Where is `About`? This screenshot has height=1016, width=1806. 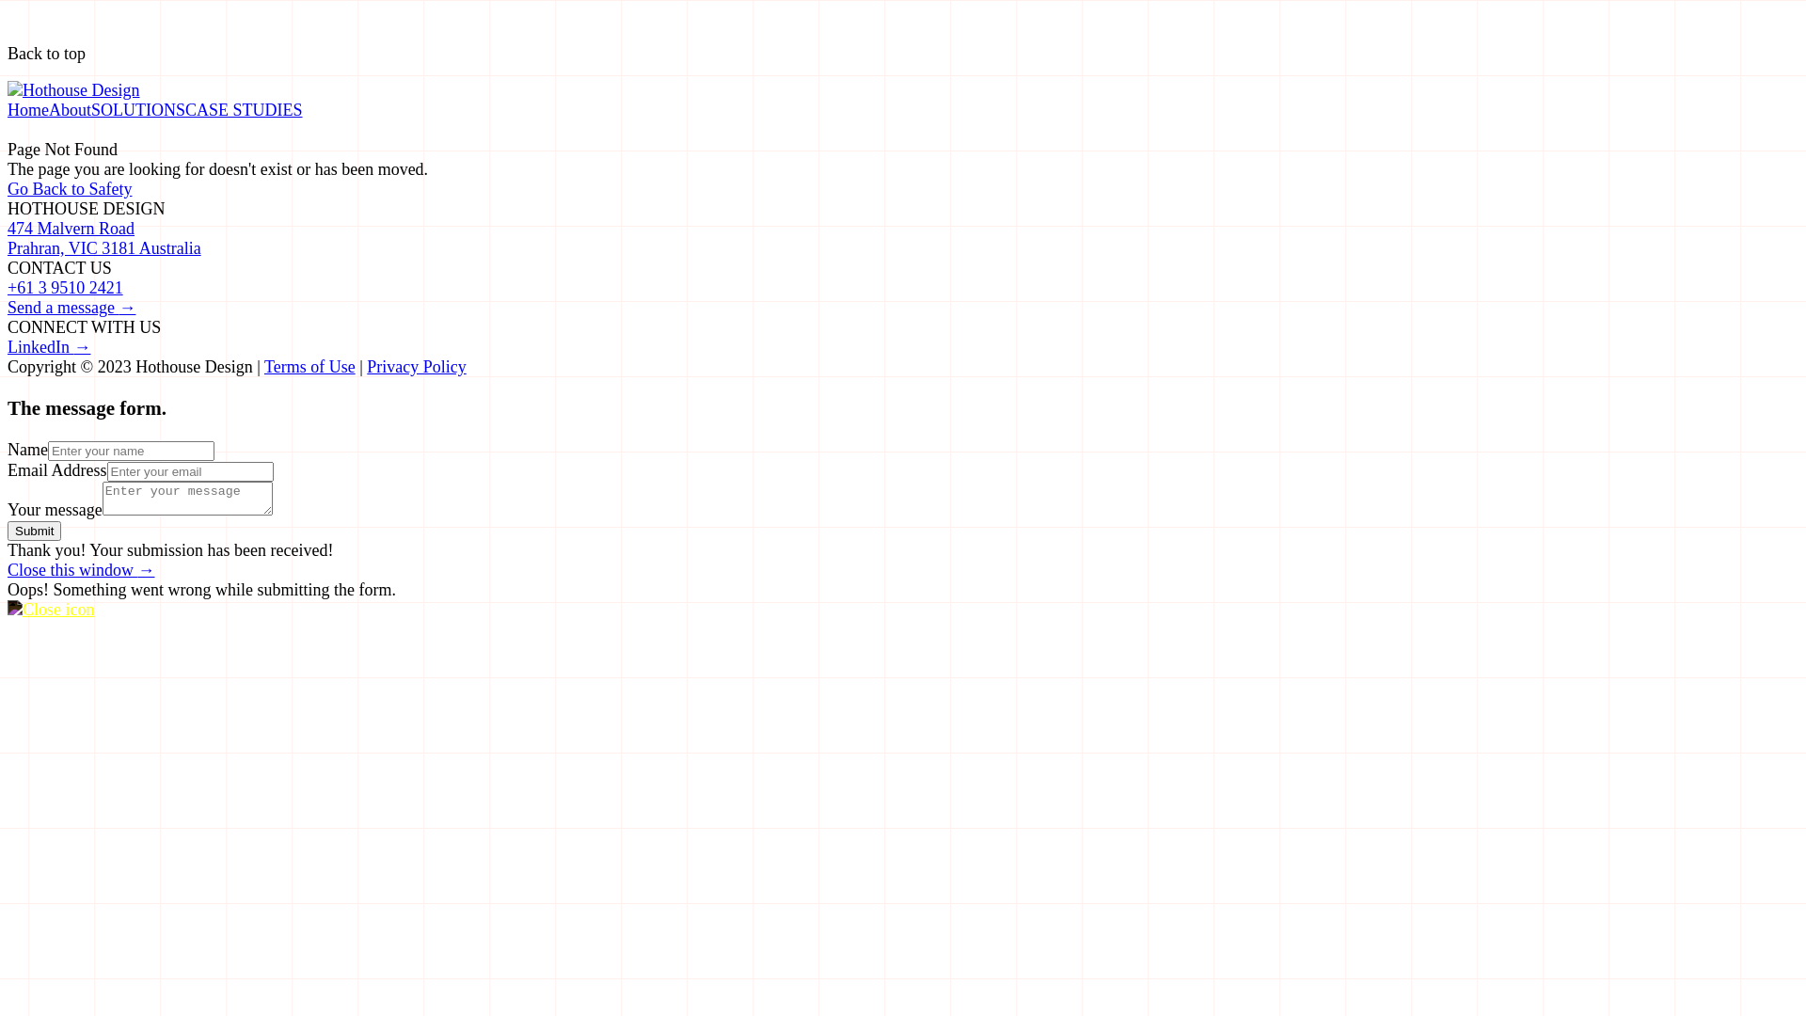 About is located at coordinates (70, 110).